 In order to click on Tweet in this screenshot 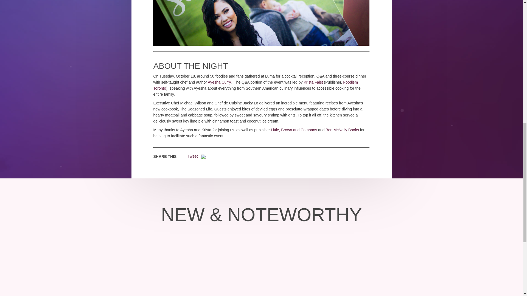, I will do `click(193, 156)`.